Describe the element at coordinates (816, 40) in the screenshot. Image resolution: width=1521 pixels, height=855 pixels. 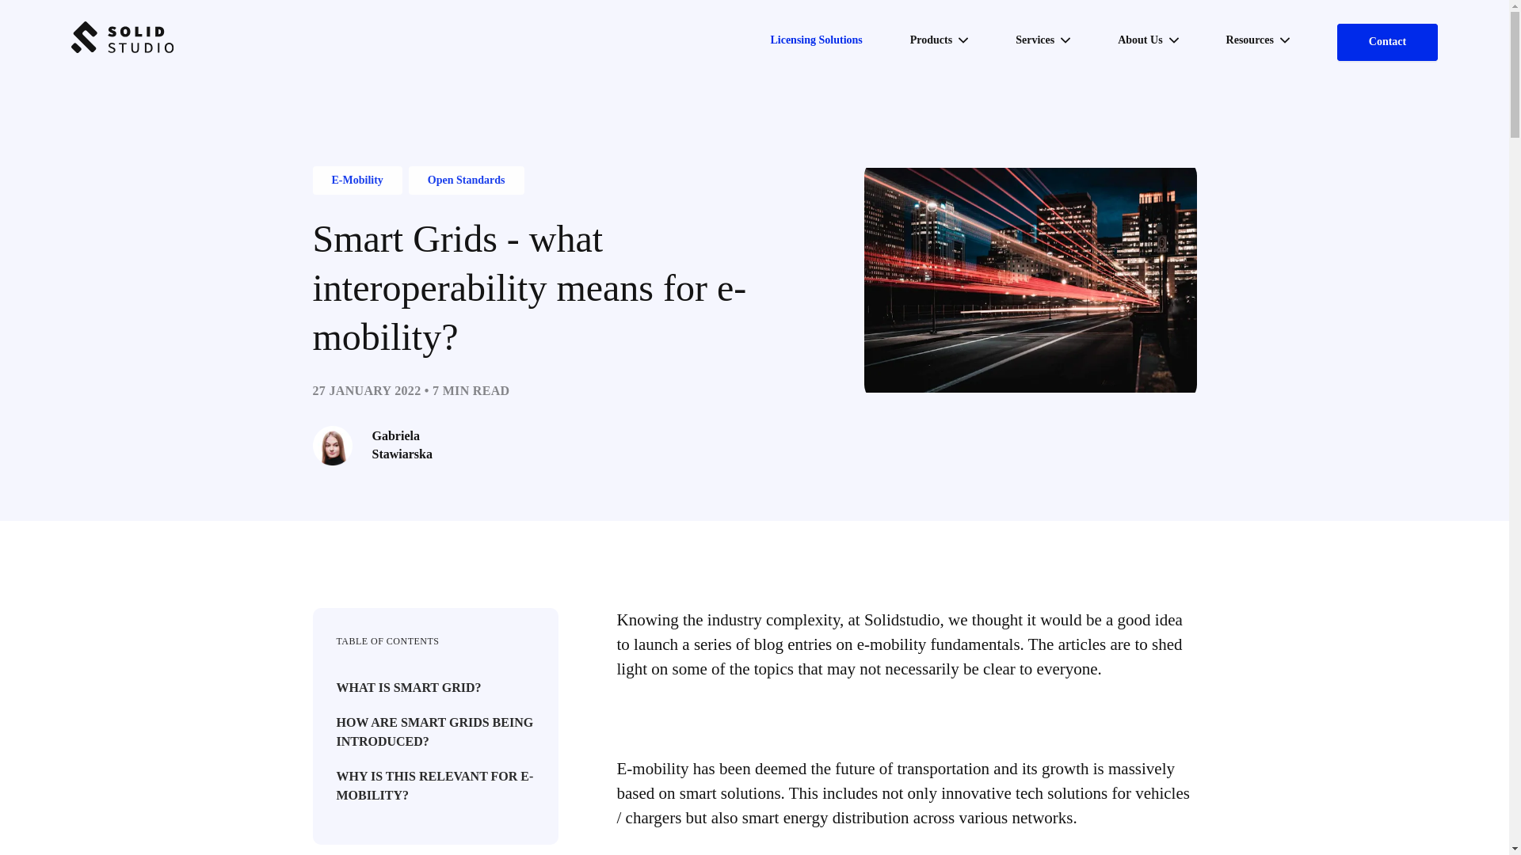
I see `Licensing Solutions` at that location.